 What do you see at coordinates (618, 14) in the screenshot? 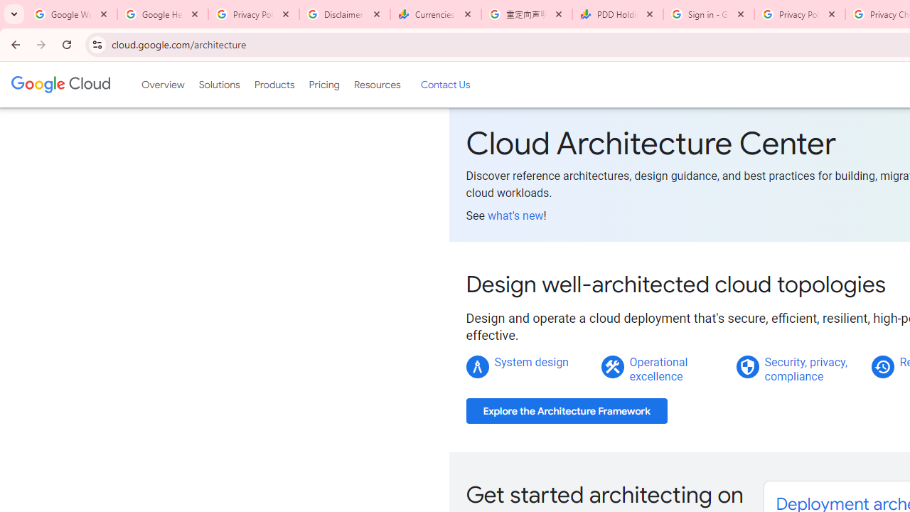
I see `PDD Holdings Inc - ADR (PDD) Price & News - Google Finance` at bounding box center [618, 14].